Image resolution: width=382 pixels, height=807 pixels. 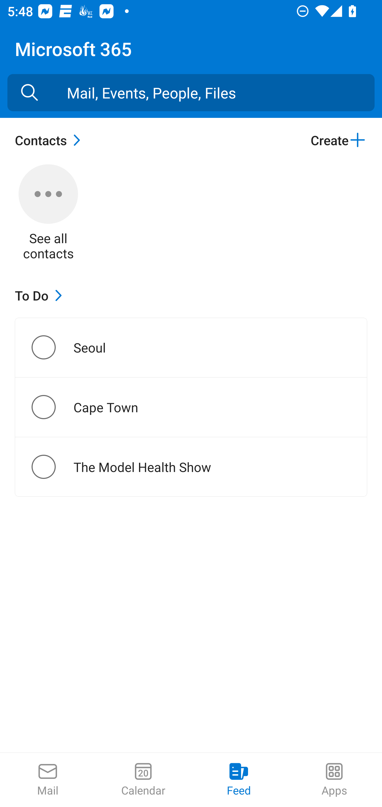 What do you see at coordinates (191, 407) in the screenshot?
I see `Cape Town Cape Town Cape Town. not completed` at bounding box center [191, 407].